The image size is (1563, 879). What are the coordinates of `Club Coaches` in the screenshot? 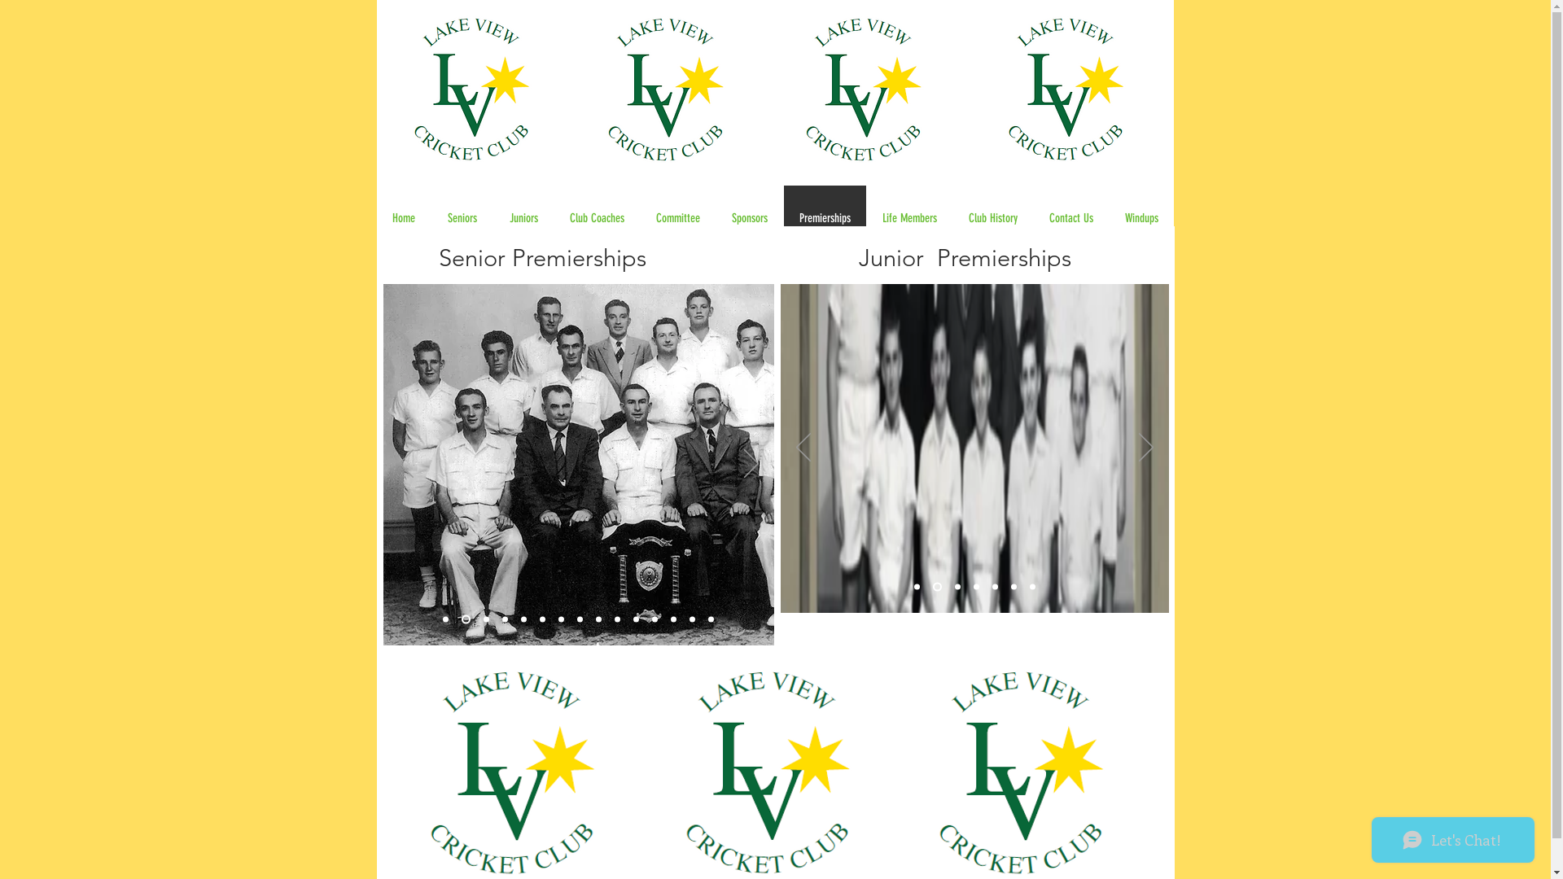 It's located at (597, 218).